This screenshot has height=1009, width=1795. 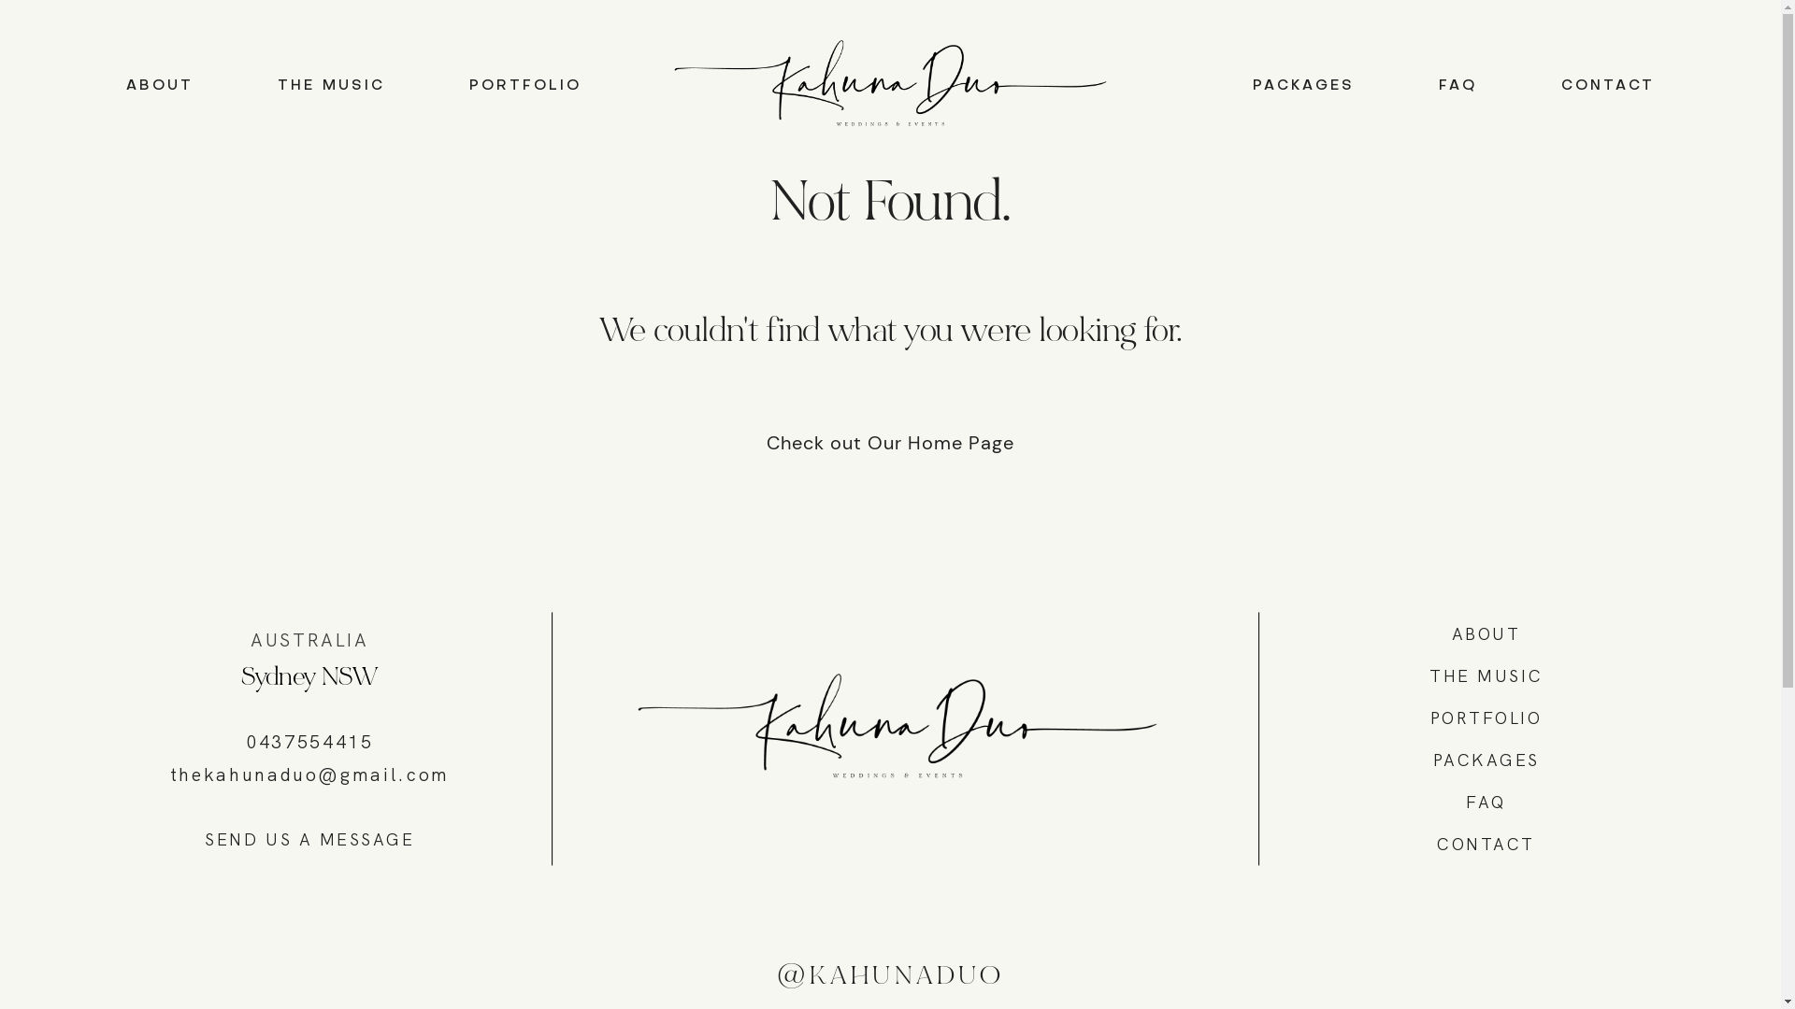 I want to click on FAQ, so click(x=1486, y=802).